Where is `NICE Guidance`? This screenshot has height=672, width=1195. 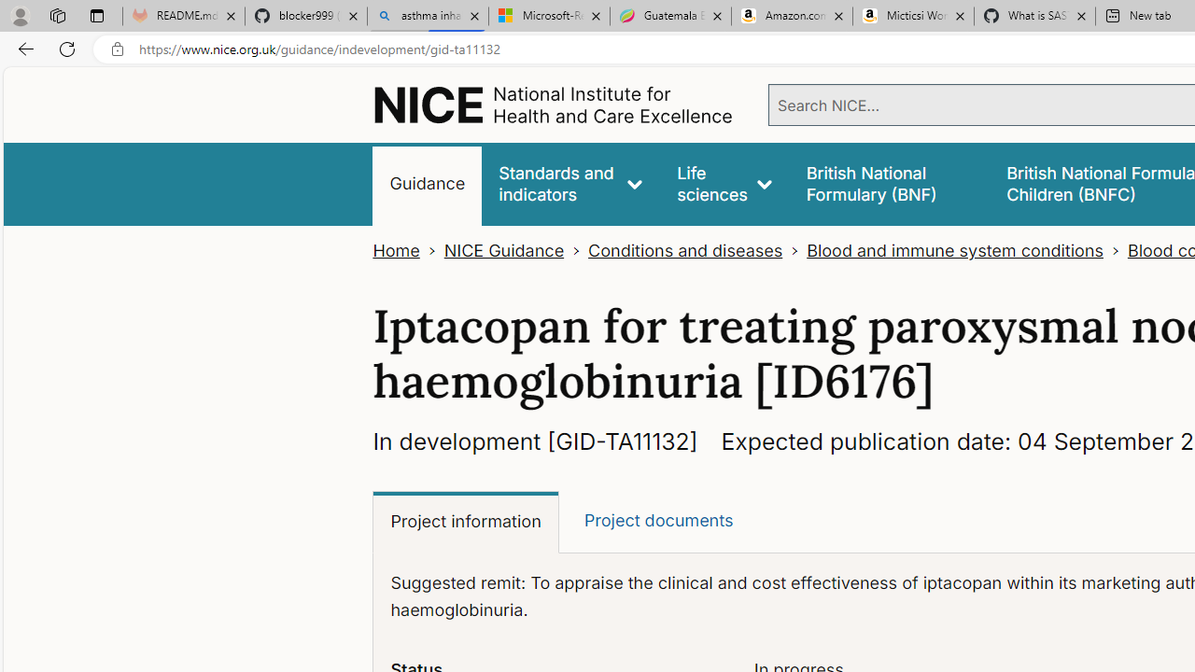
NICE Guidance is located at coordinates (504, 250).